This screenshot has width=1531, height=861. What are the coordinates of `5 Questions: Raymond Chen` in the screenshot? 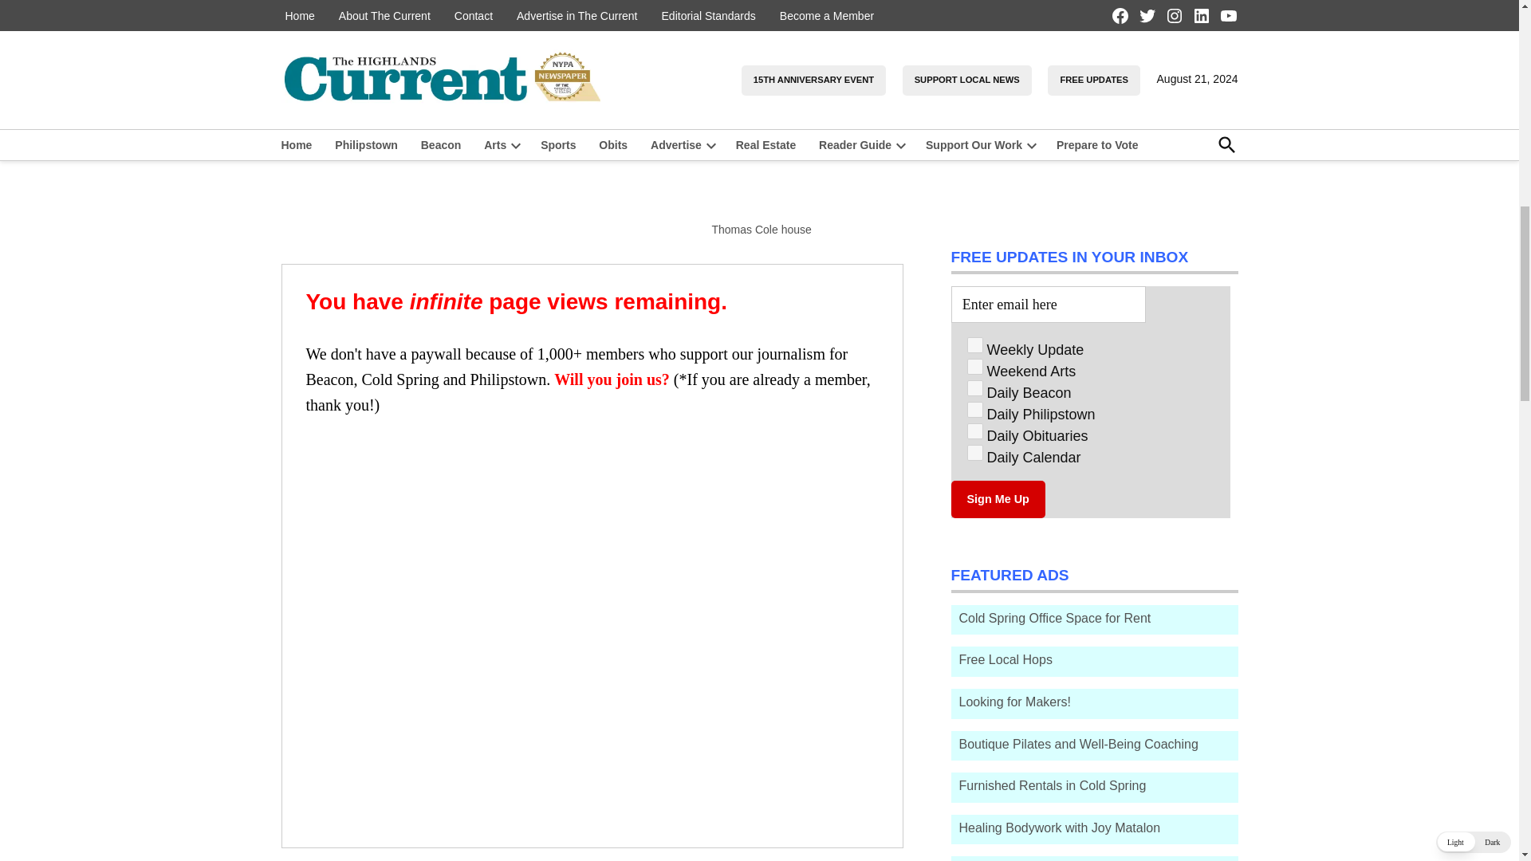 It's located at (985, 81).